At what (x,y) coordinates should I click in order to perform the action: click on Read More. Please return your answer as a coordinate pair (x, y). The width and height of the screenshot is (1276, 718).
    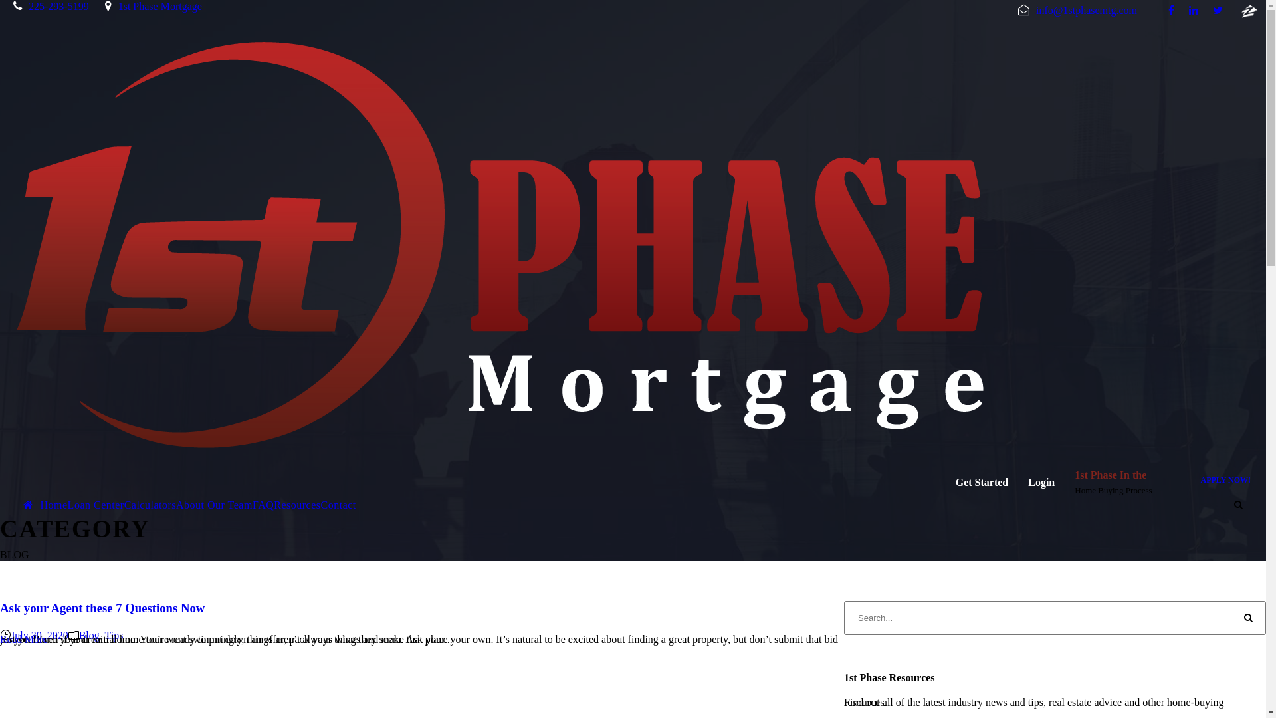
    Looking at the image, I should click on (24, 640).